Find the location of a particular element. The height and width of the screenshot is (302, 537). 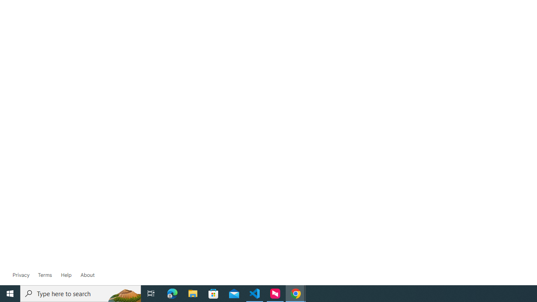

Learn more about Google Account is located at coordinates (87, 275).